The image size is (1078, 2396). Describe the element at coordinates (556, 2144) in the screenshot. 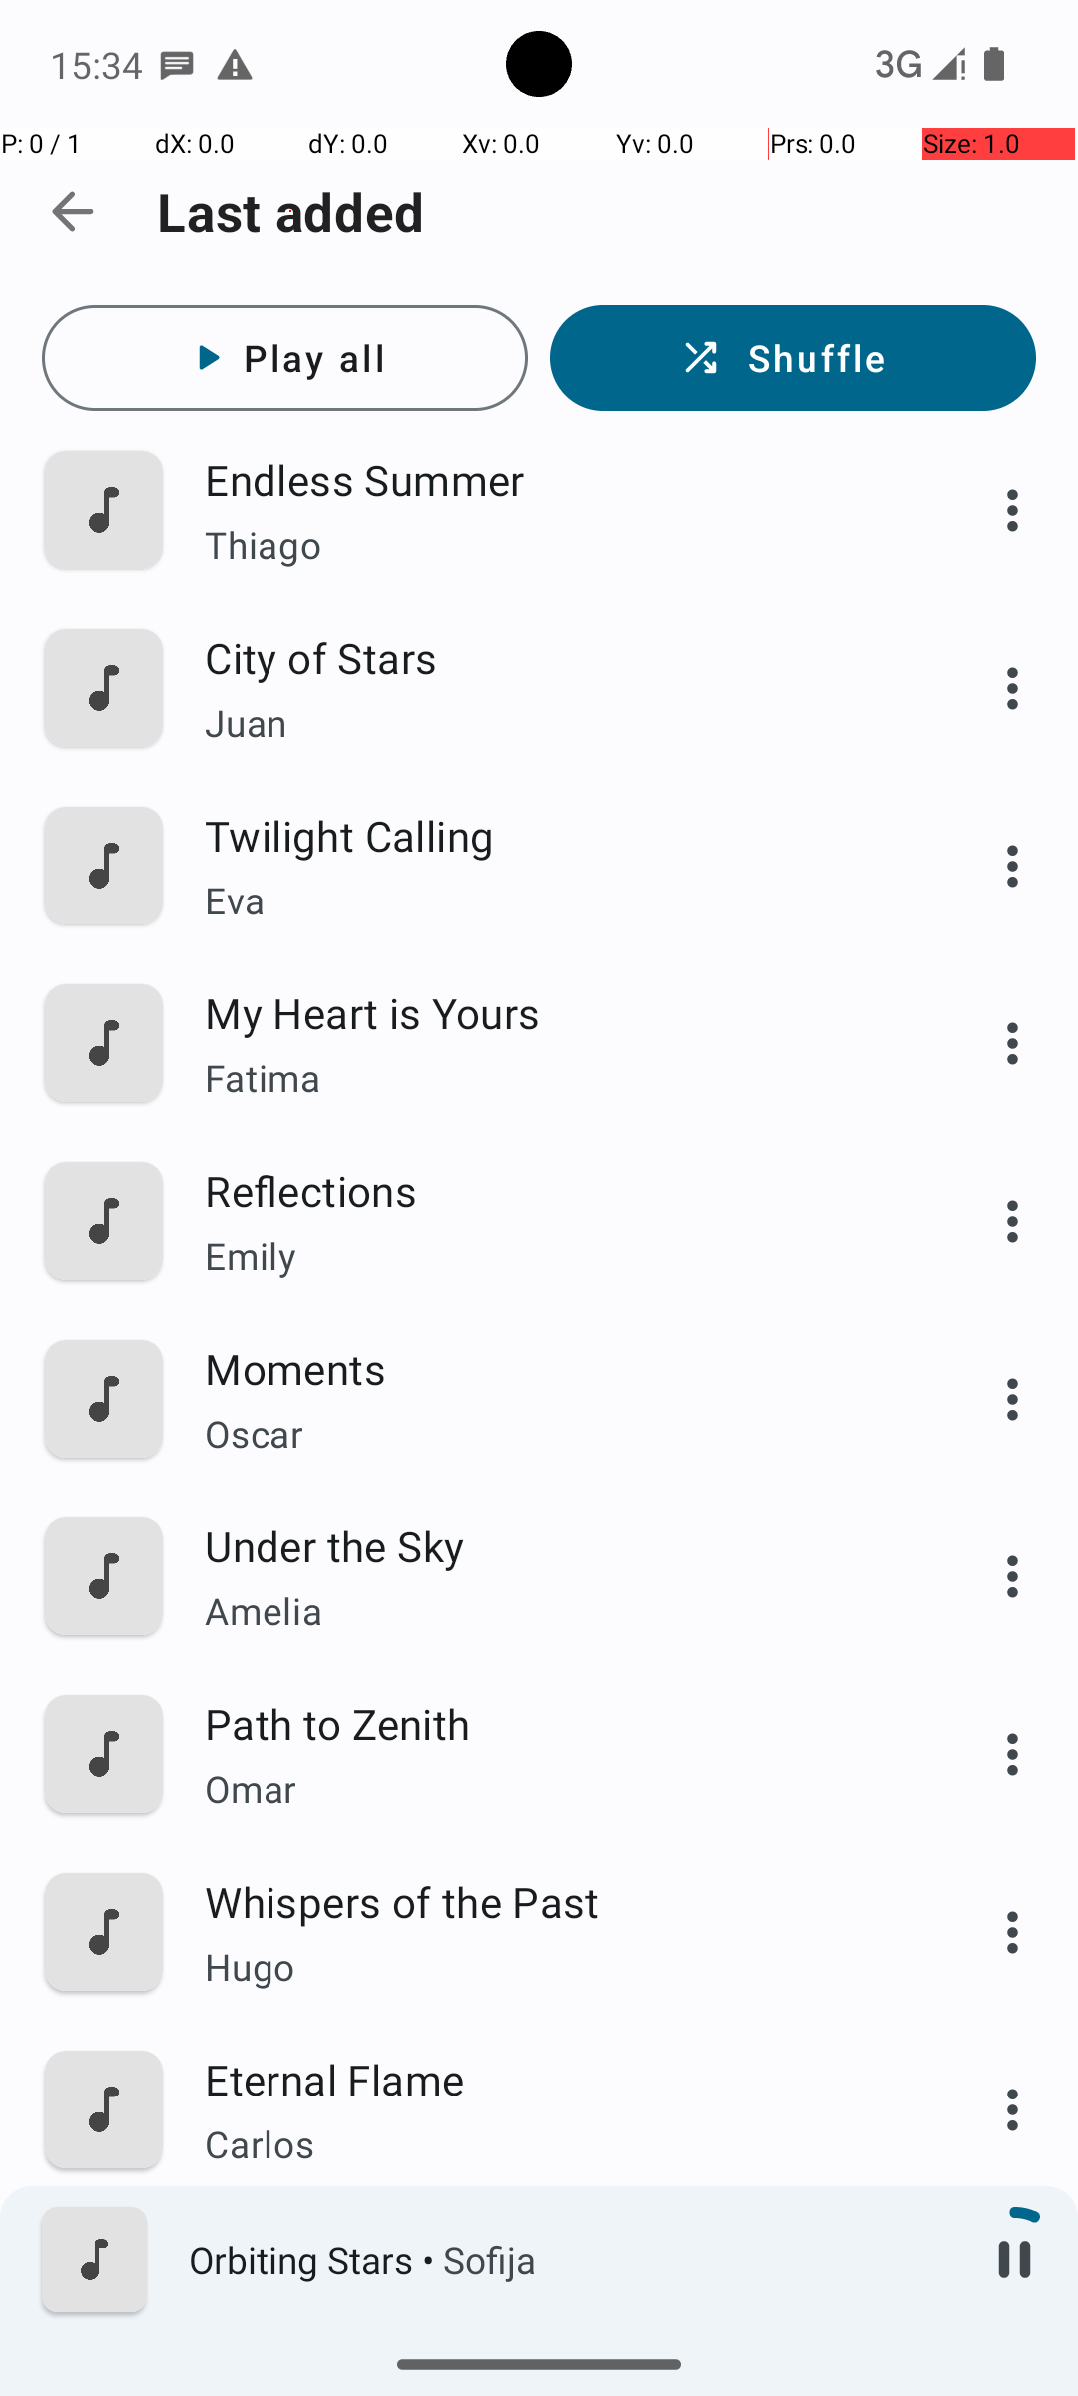

I see `Carlos` at that location.